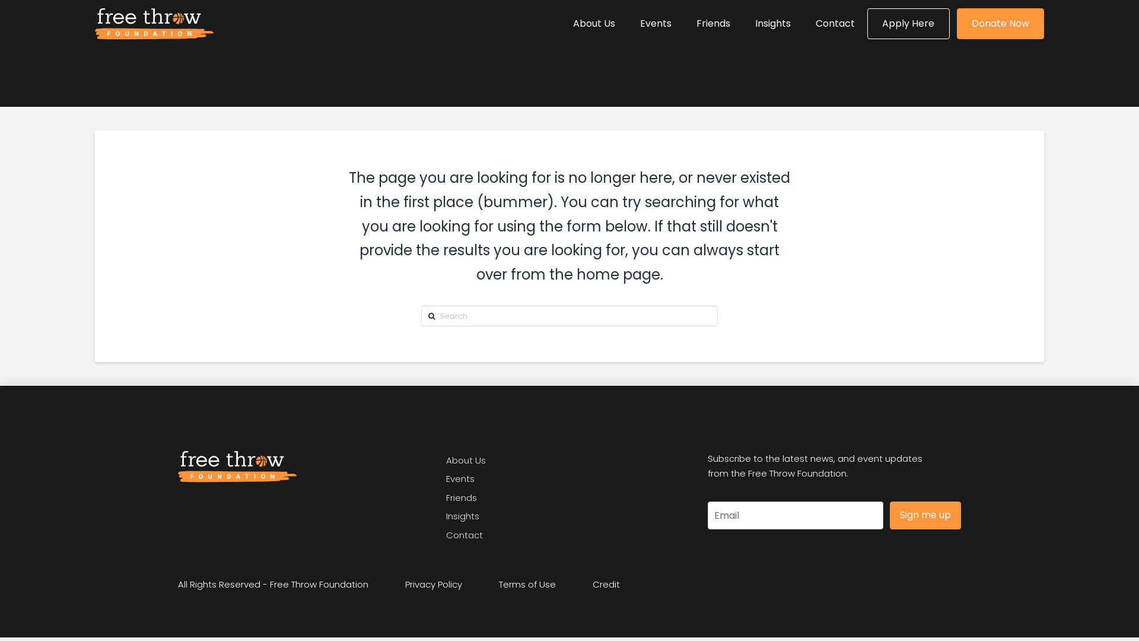 Image resolution: width=1139 pixels, height=641 pixels. I want to click on Apply Here, so click(908, 24).